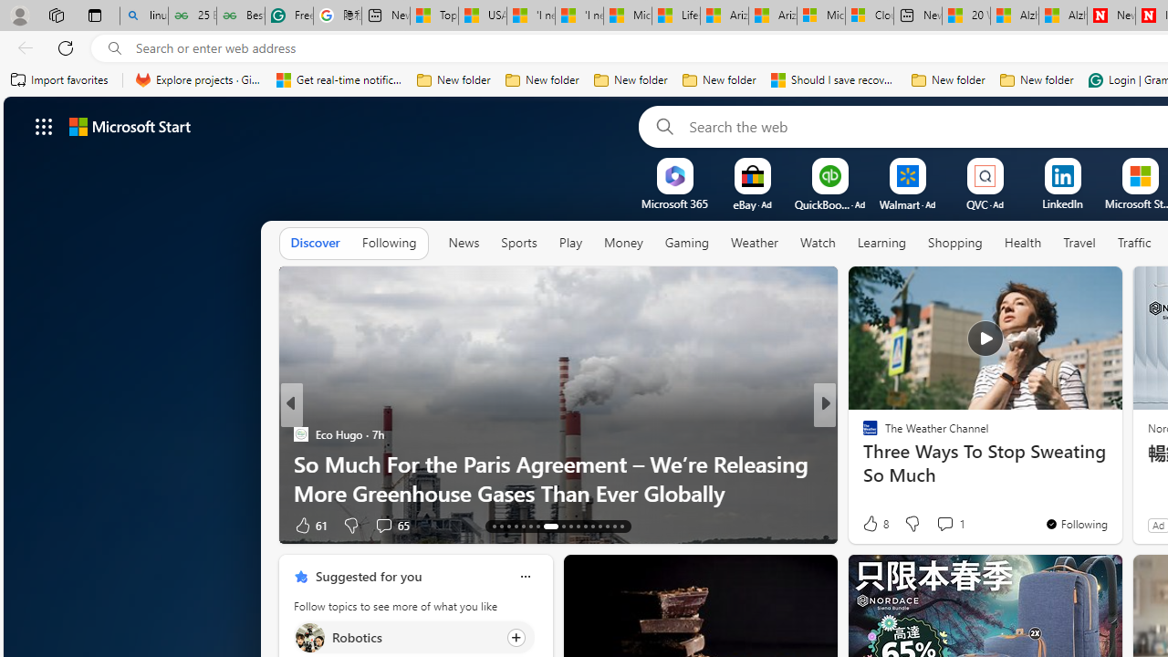 The image size is (1168, 657). I want to click on App launcher, so click(44, 126).